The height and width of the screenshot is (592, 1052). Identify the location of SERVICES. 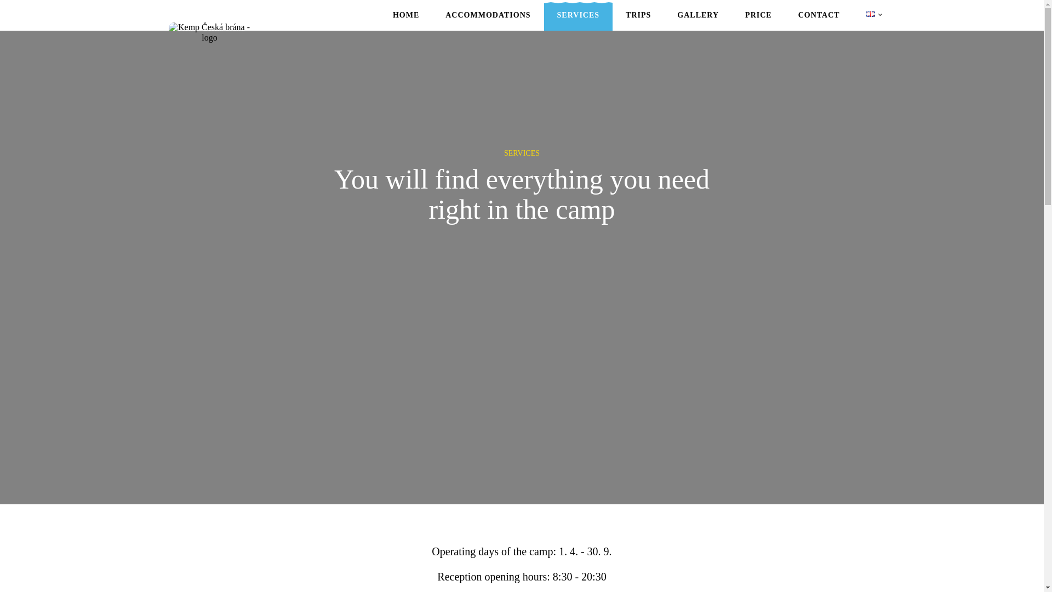
(579, 15).